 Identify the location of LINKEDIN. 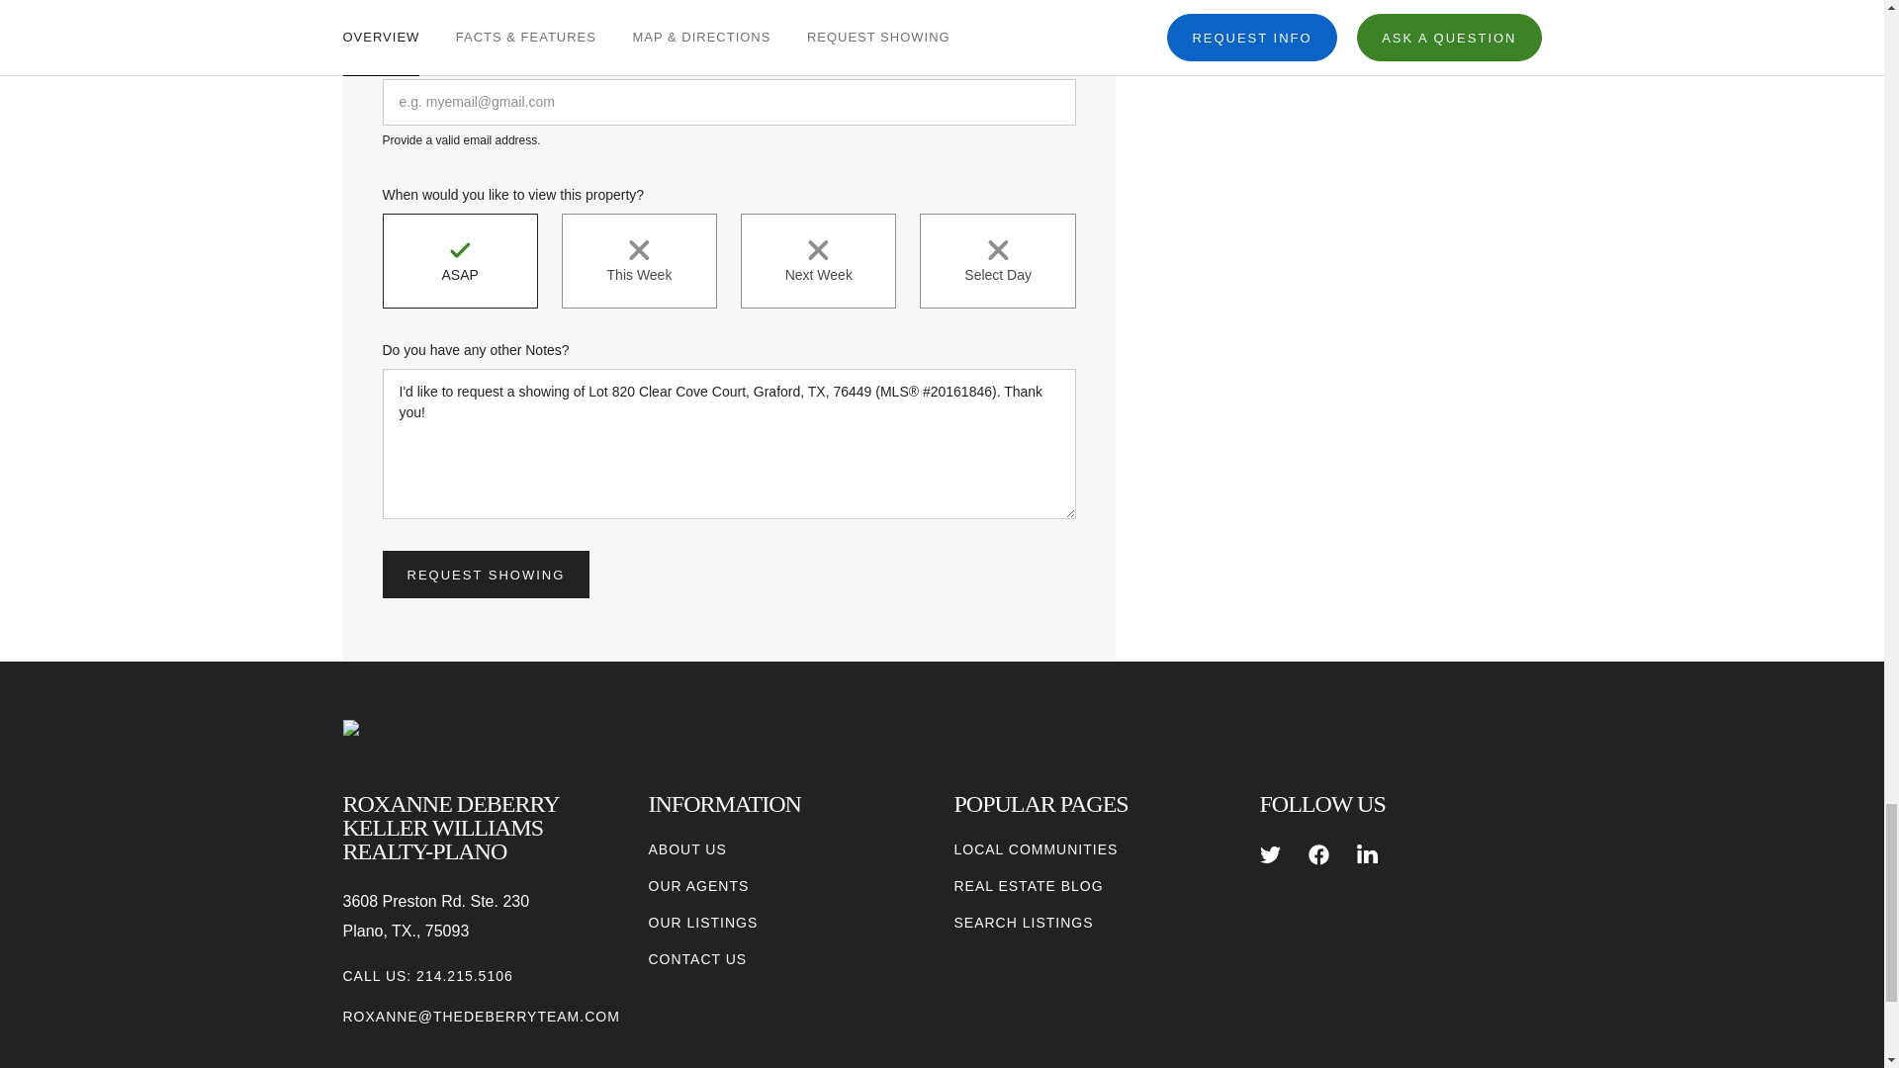
(1367, 854).